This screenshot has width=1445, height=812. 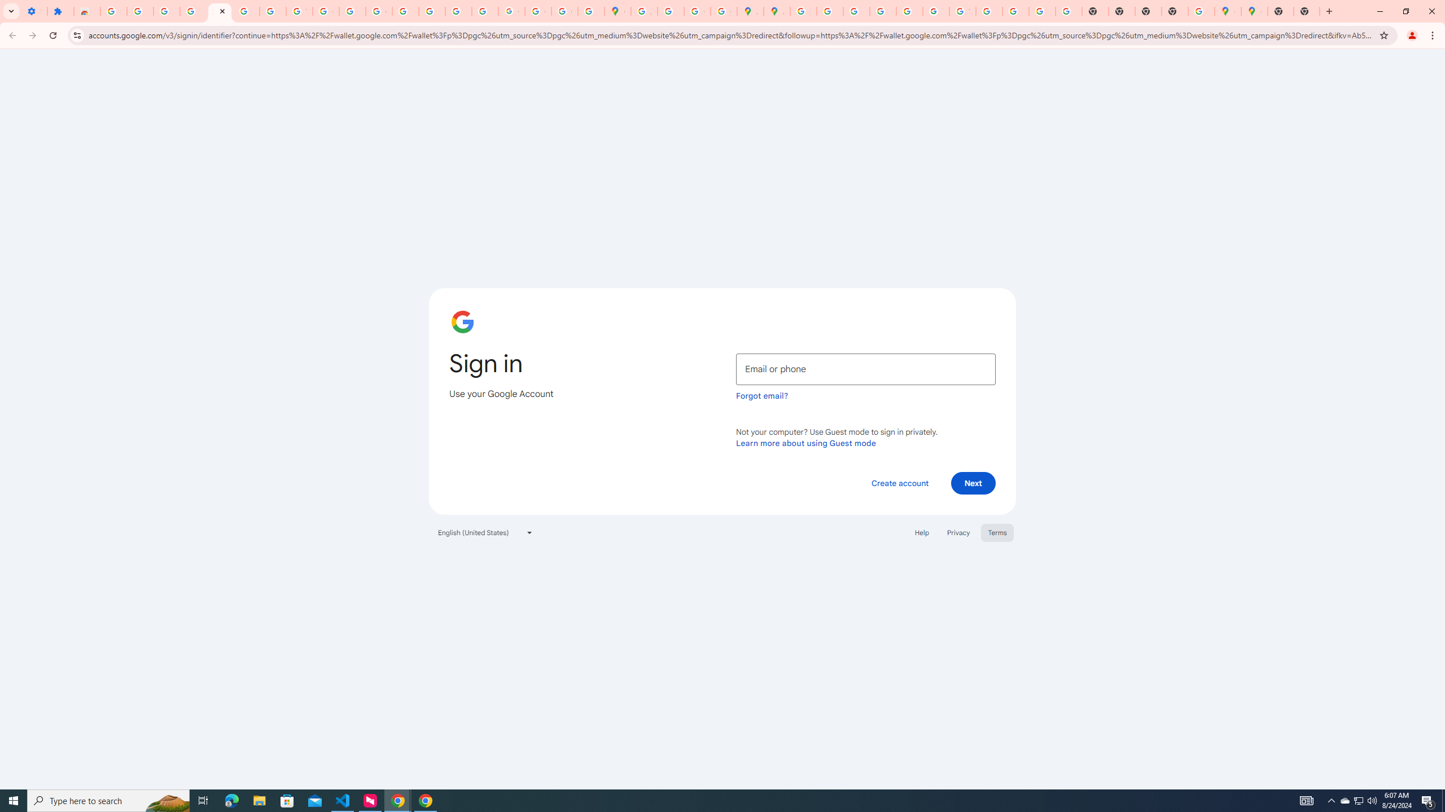 What do you see at coordinates (87, 11) in the screenshot?
I see `Reviews: Helix Fruit Jump Arcade Game` at bounding box center [87, 11].